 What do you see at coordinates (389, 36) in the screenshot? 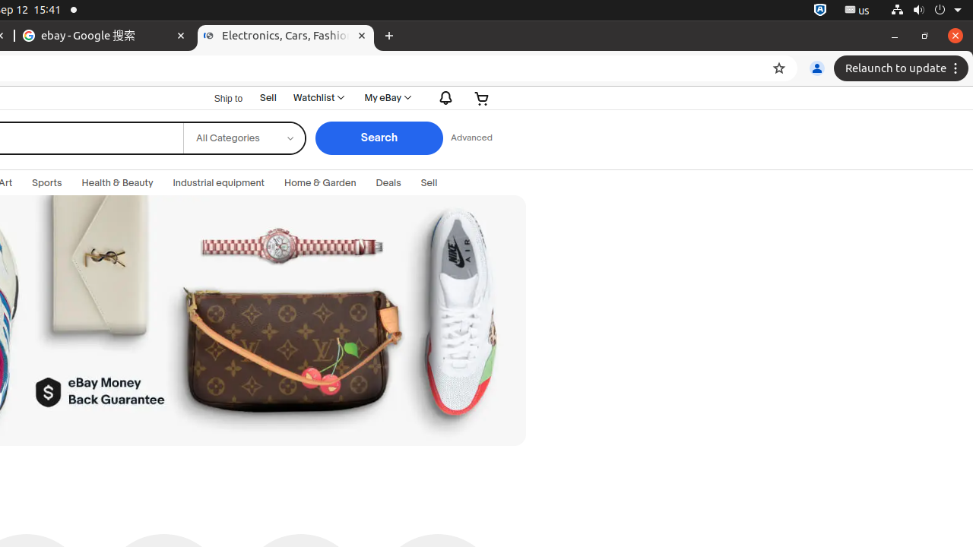
I see `New Tab` at bounding box center [389, 36].